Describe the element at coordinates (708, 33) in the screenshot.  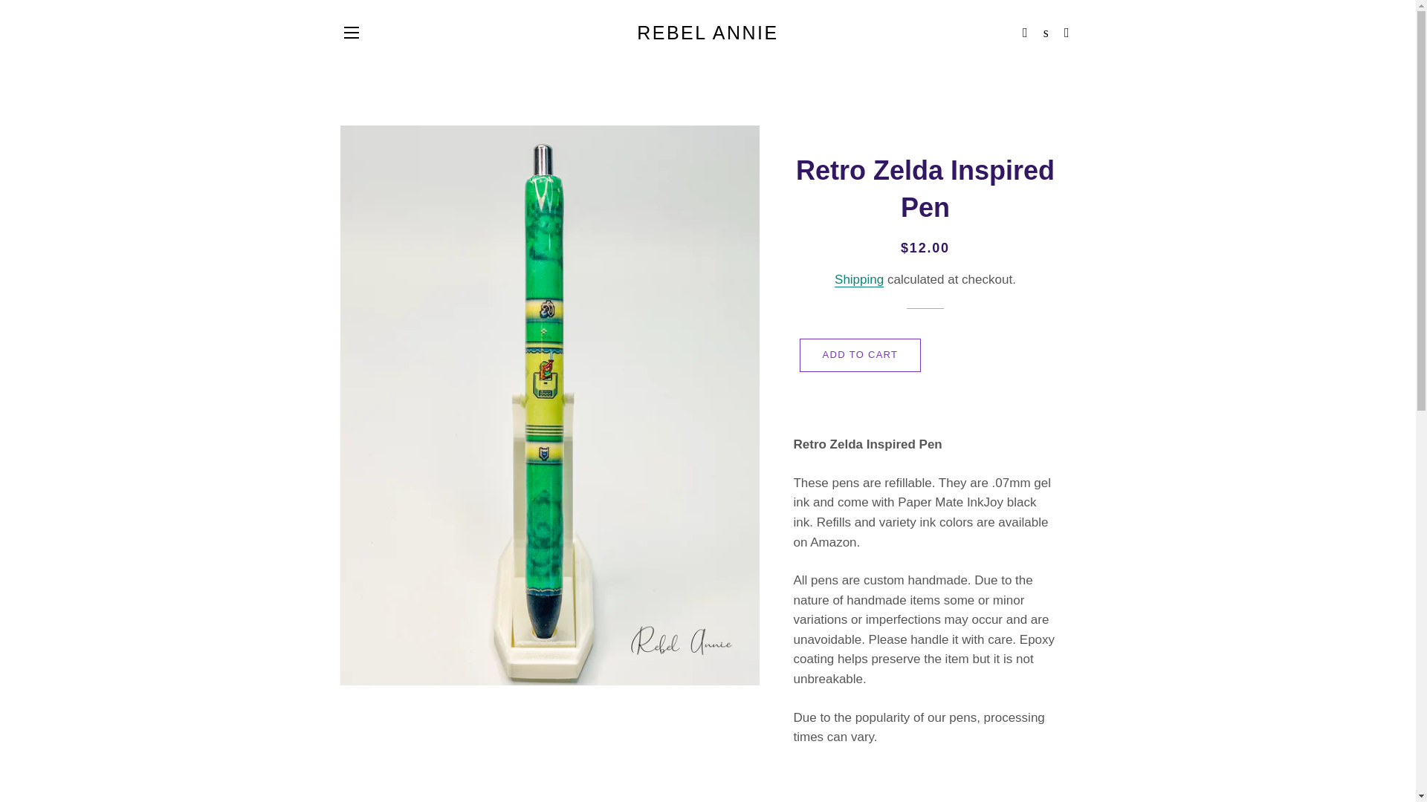
I see `Share on Facebook` at that location.